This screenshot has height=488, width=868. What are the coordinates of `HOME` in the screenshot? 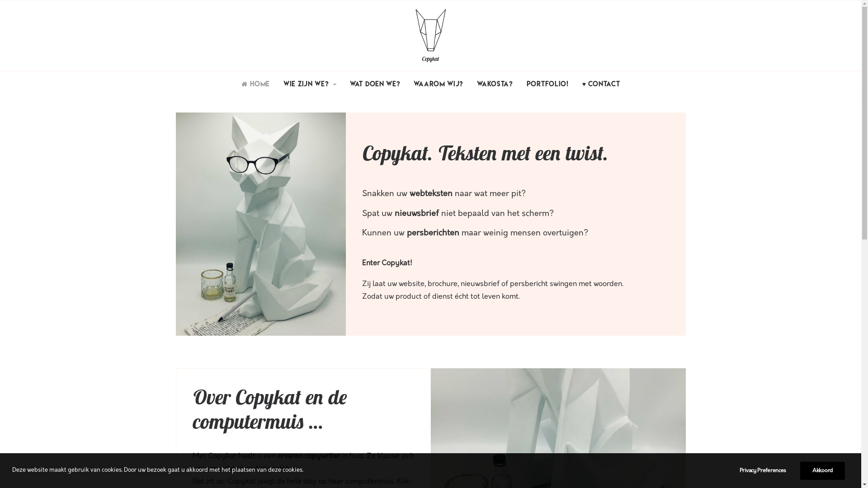 It's located at (259, 84).